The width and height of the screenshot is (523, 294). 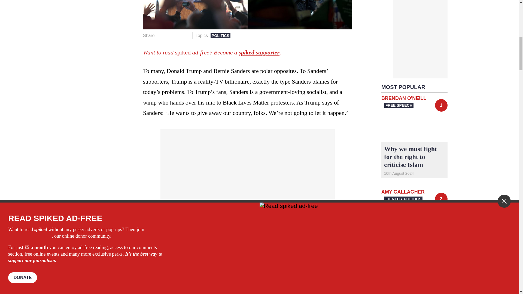 What do you see at coordinates (186, 35) in the screenshot?
I see `Share on Email` at bounding box center [186, 35].